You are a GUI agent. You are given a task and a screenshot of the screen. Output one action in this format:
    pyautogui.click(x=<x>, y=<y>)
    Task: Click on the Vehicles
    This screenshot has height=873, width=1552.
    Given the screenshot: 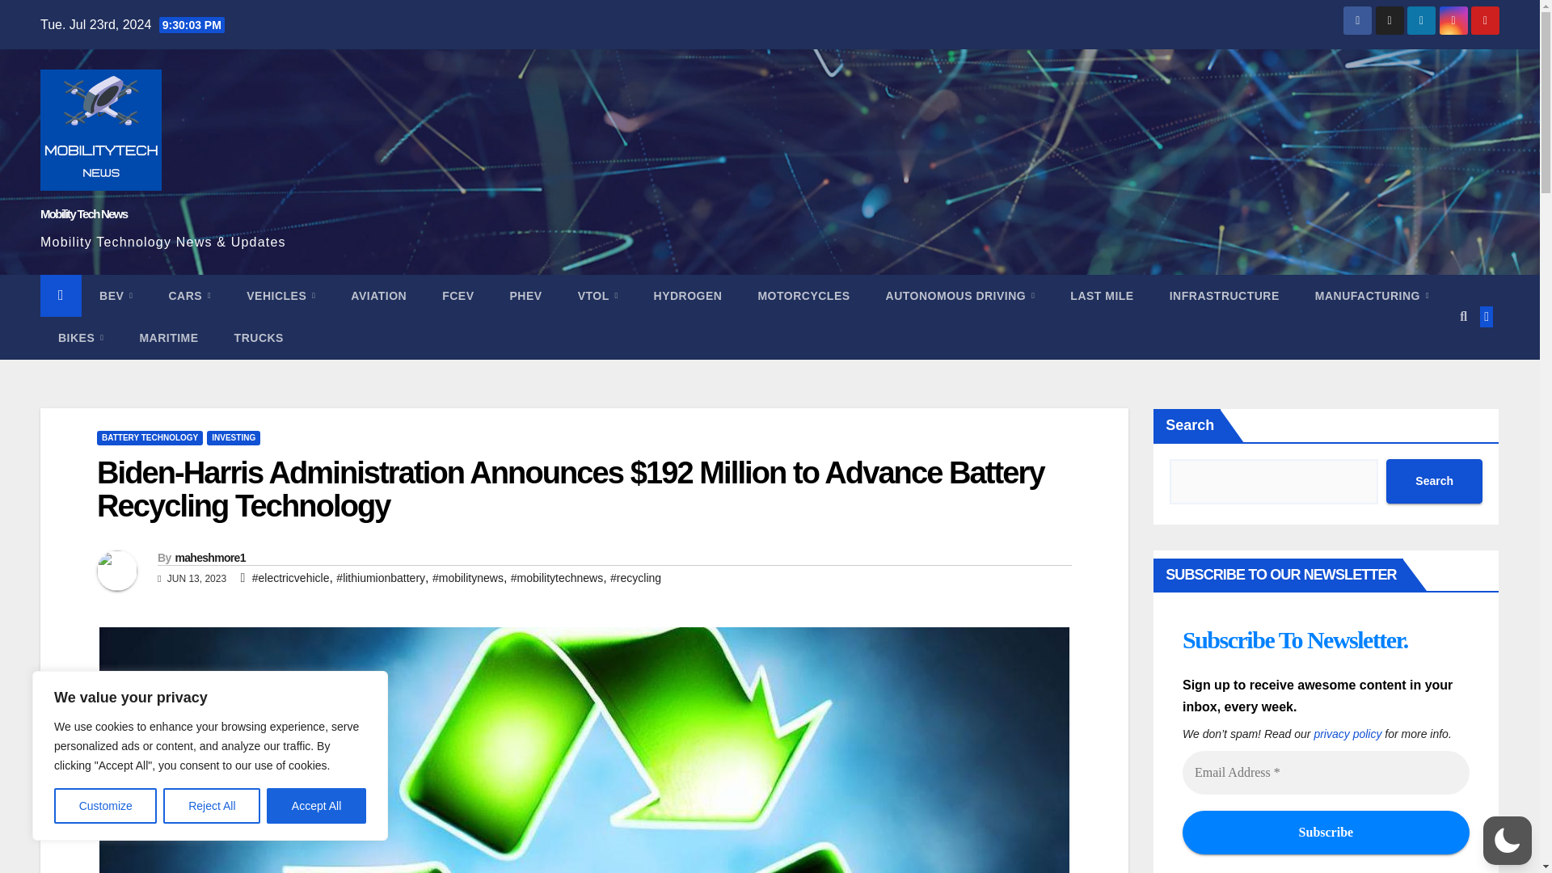 What is the action you would take?
    pyautogui.click(x=280, y=296)
    